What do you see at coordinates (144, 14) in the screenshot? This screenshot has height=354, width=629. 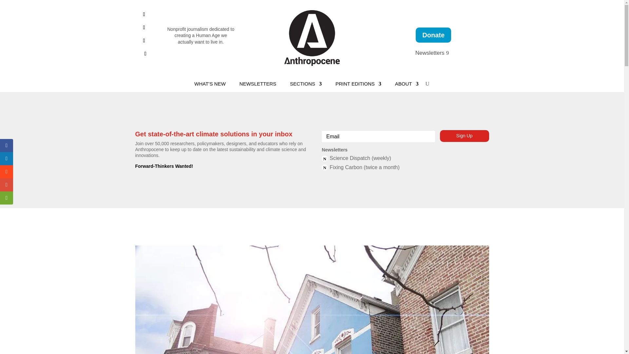 I see `Follow on Facebook` at bounding box center [144, 14].